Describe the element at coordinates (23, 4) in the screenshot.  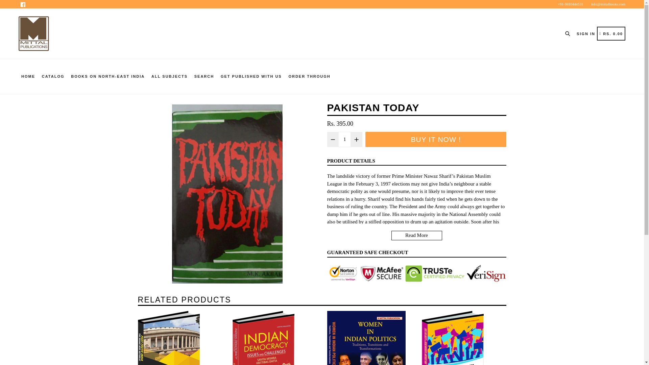
I see `Mittal Publications on Facebook` at that location.